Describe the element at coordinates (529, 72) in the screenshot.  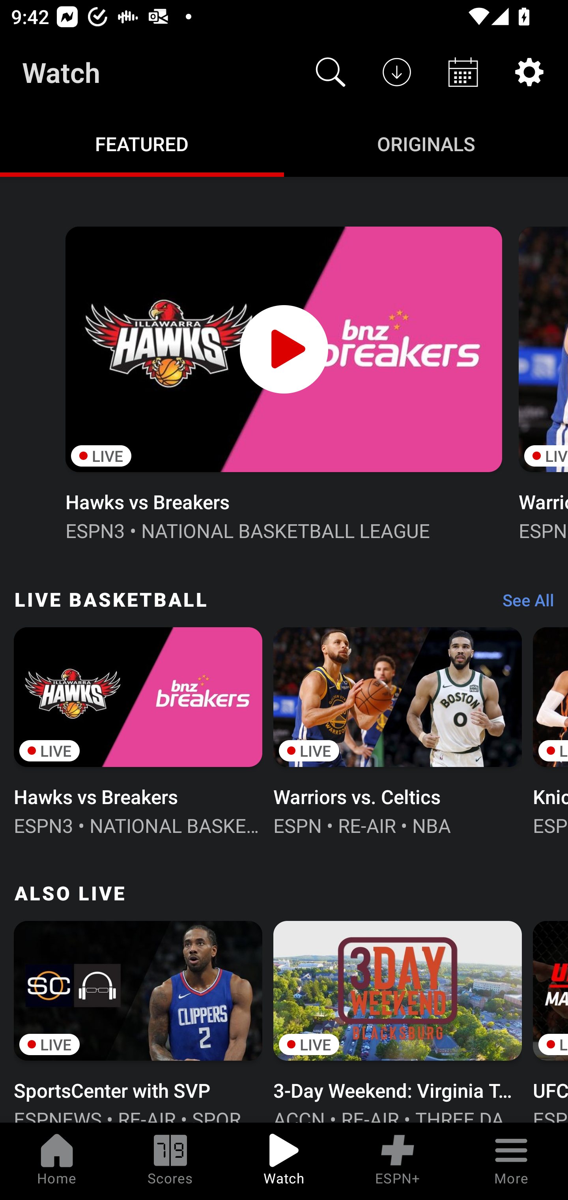
I see `Settings` at that location.